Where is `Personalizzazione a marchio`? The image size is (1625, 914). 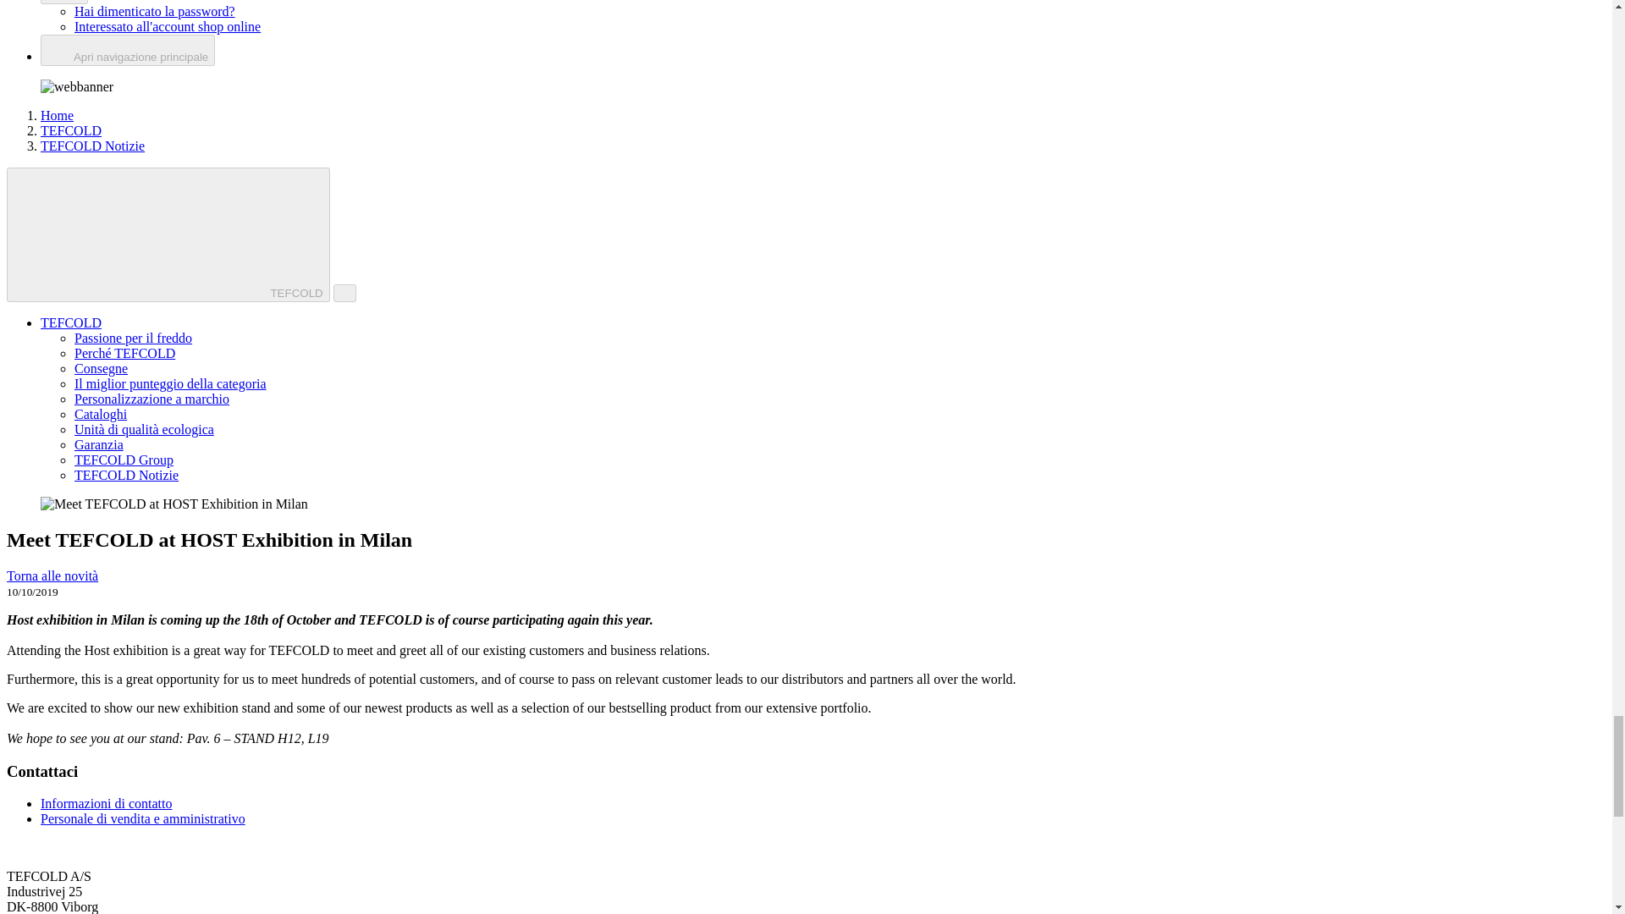 Personalizzazione a marchio is located at coordinates (151, 399).